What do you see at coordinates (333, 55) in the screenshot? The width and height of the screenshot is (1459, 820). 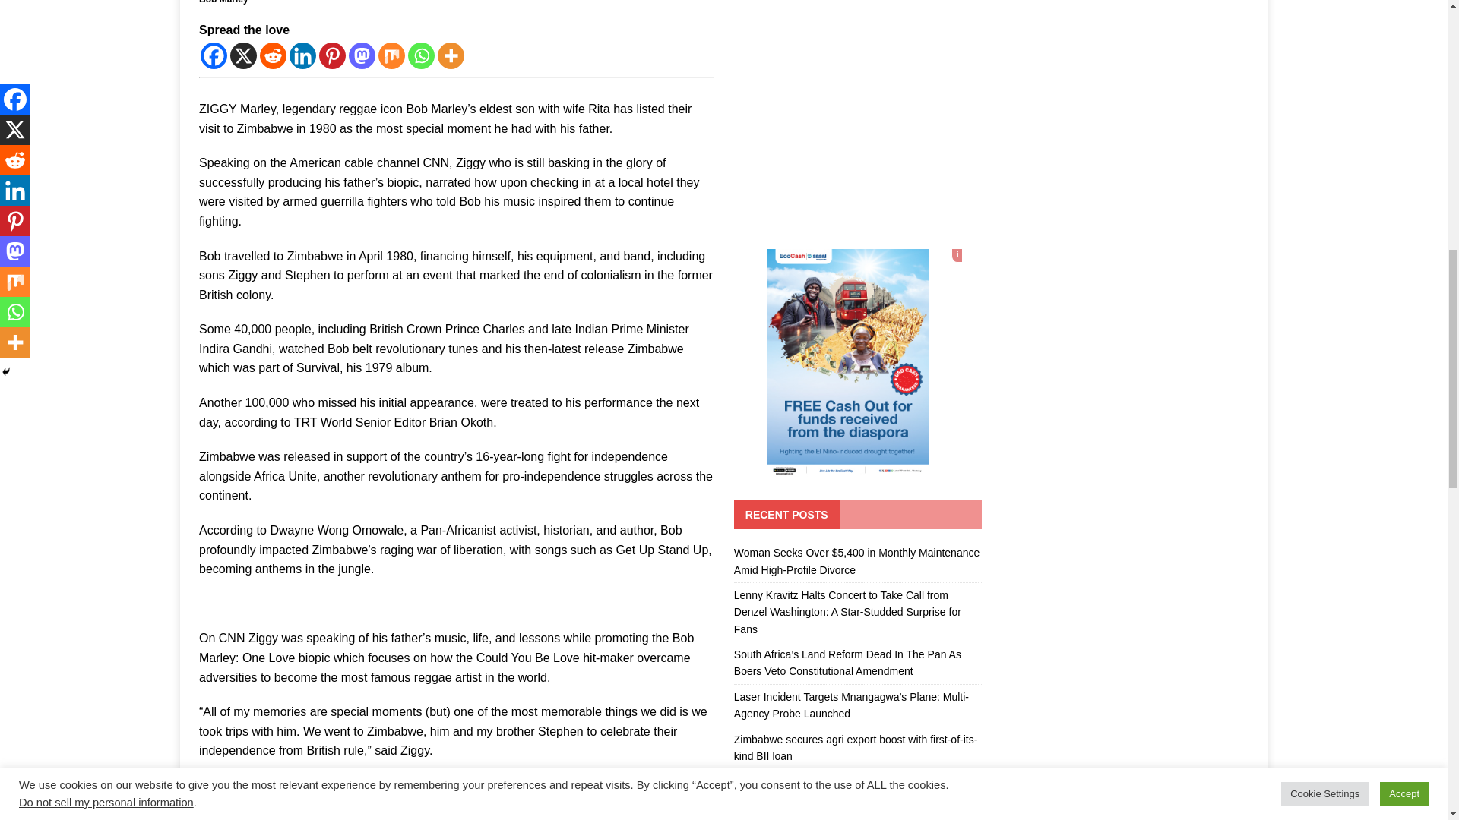 I see `Pinterest` at bounding box center [333, 55].